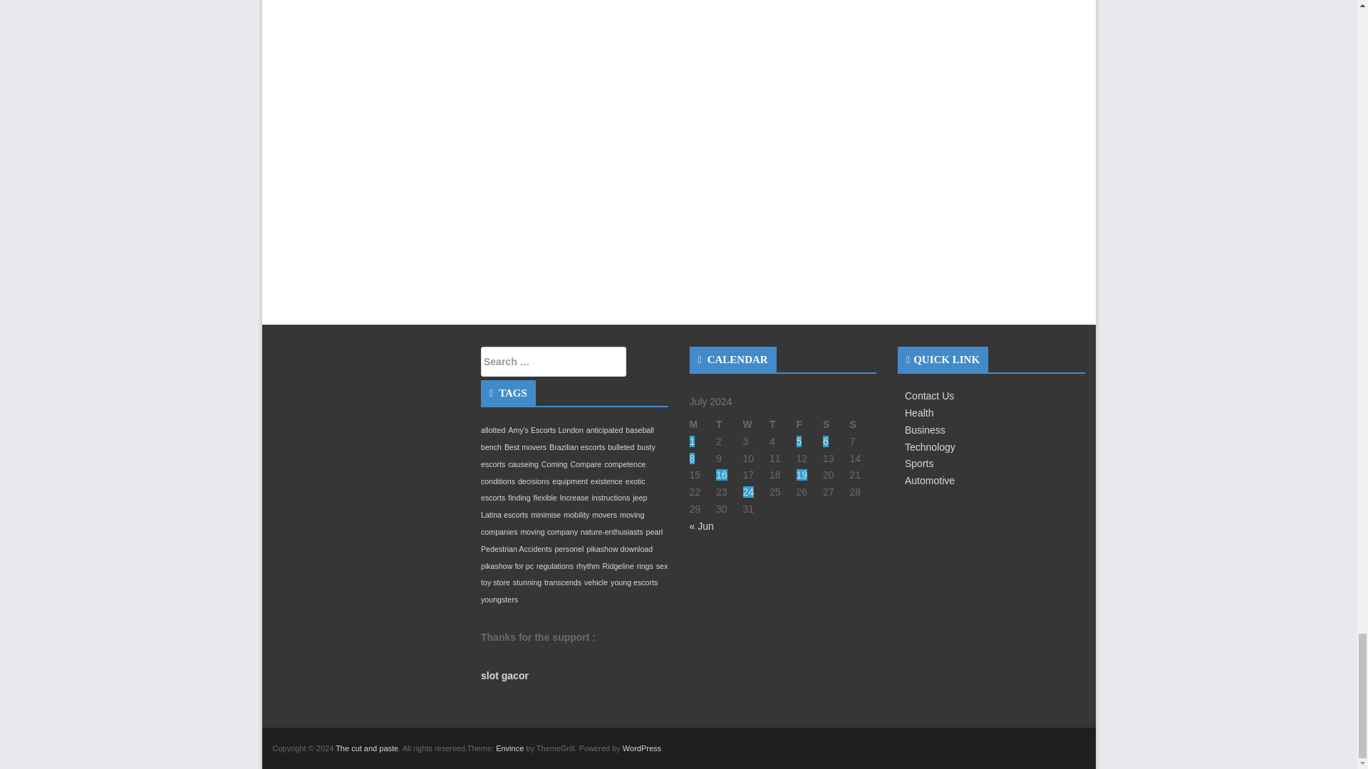  Describe the element at coordinates (729, 425) in the screenshot. I see `Tuesday` at that location.